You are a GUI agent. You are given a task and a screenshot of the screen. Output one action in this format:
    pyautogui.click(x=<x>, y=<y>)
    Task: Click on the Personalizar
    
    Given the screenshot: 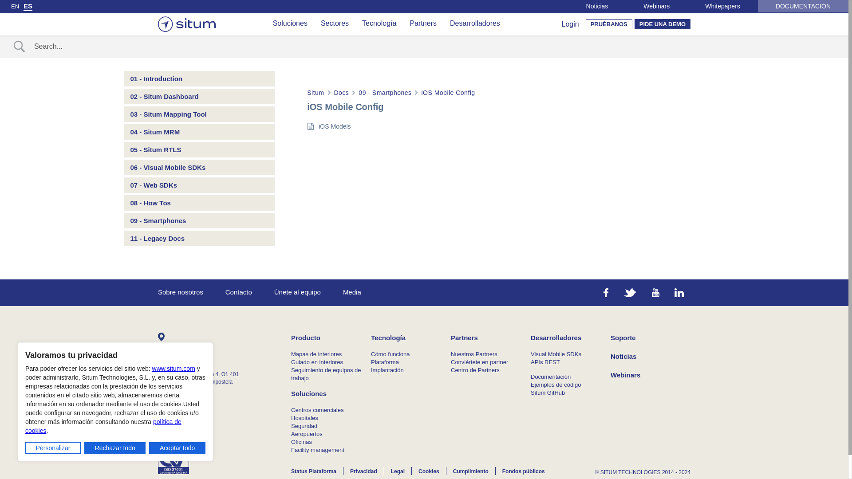 What is the action you would take?
    pyautogui.click(x=53, y=448)
    